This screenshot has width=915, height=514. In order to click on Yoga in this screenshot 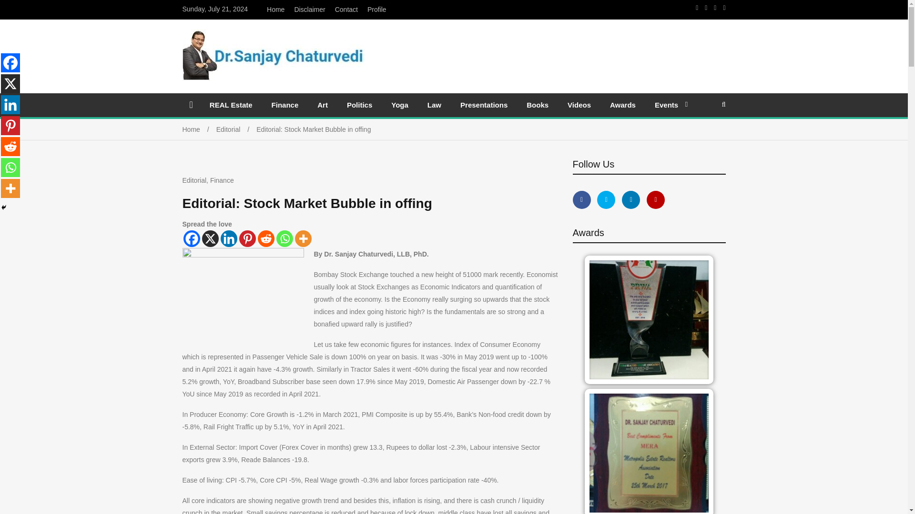, I will do `click(399, 105)`.